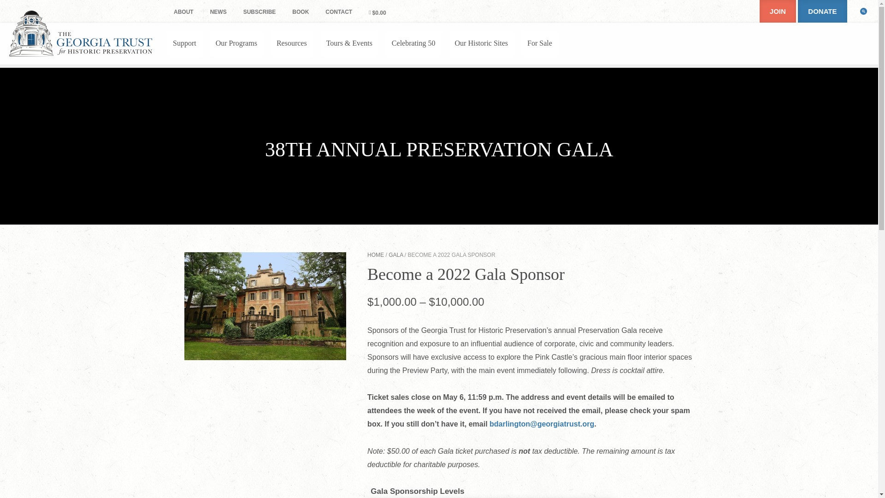  I want to click on ABOUT, so click(183, 12).